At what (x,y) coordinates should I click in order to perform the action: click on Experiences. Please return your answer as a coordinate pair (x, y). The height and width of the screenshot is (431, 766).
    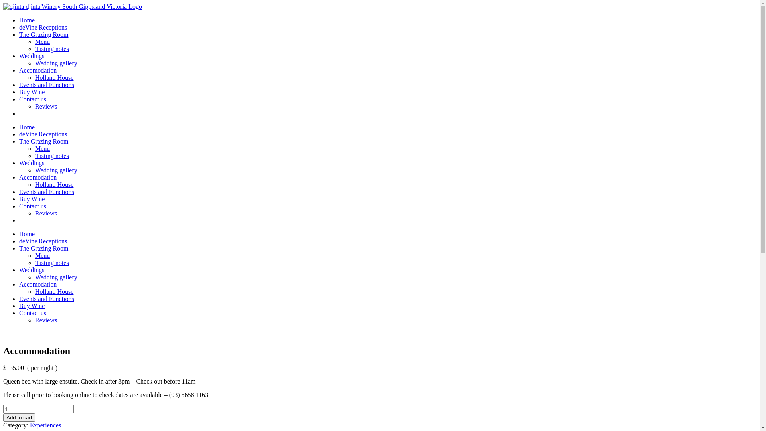
    Looking at the image, I should click on (45, 425).